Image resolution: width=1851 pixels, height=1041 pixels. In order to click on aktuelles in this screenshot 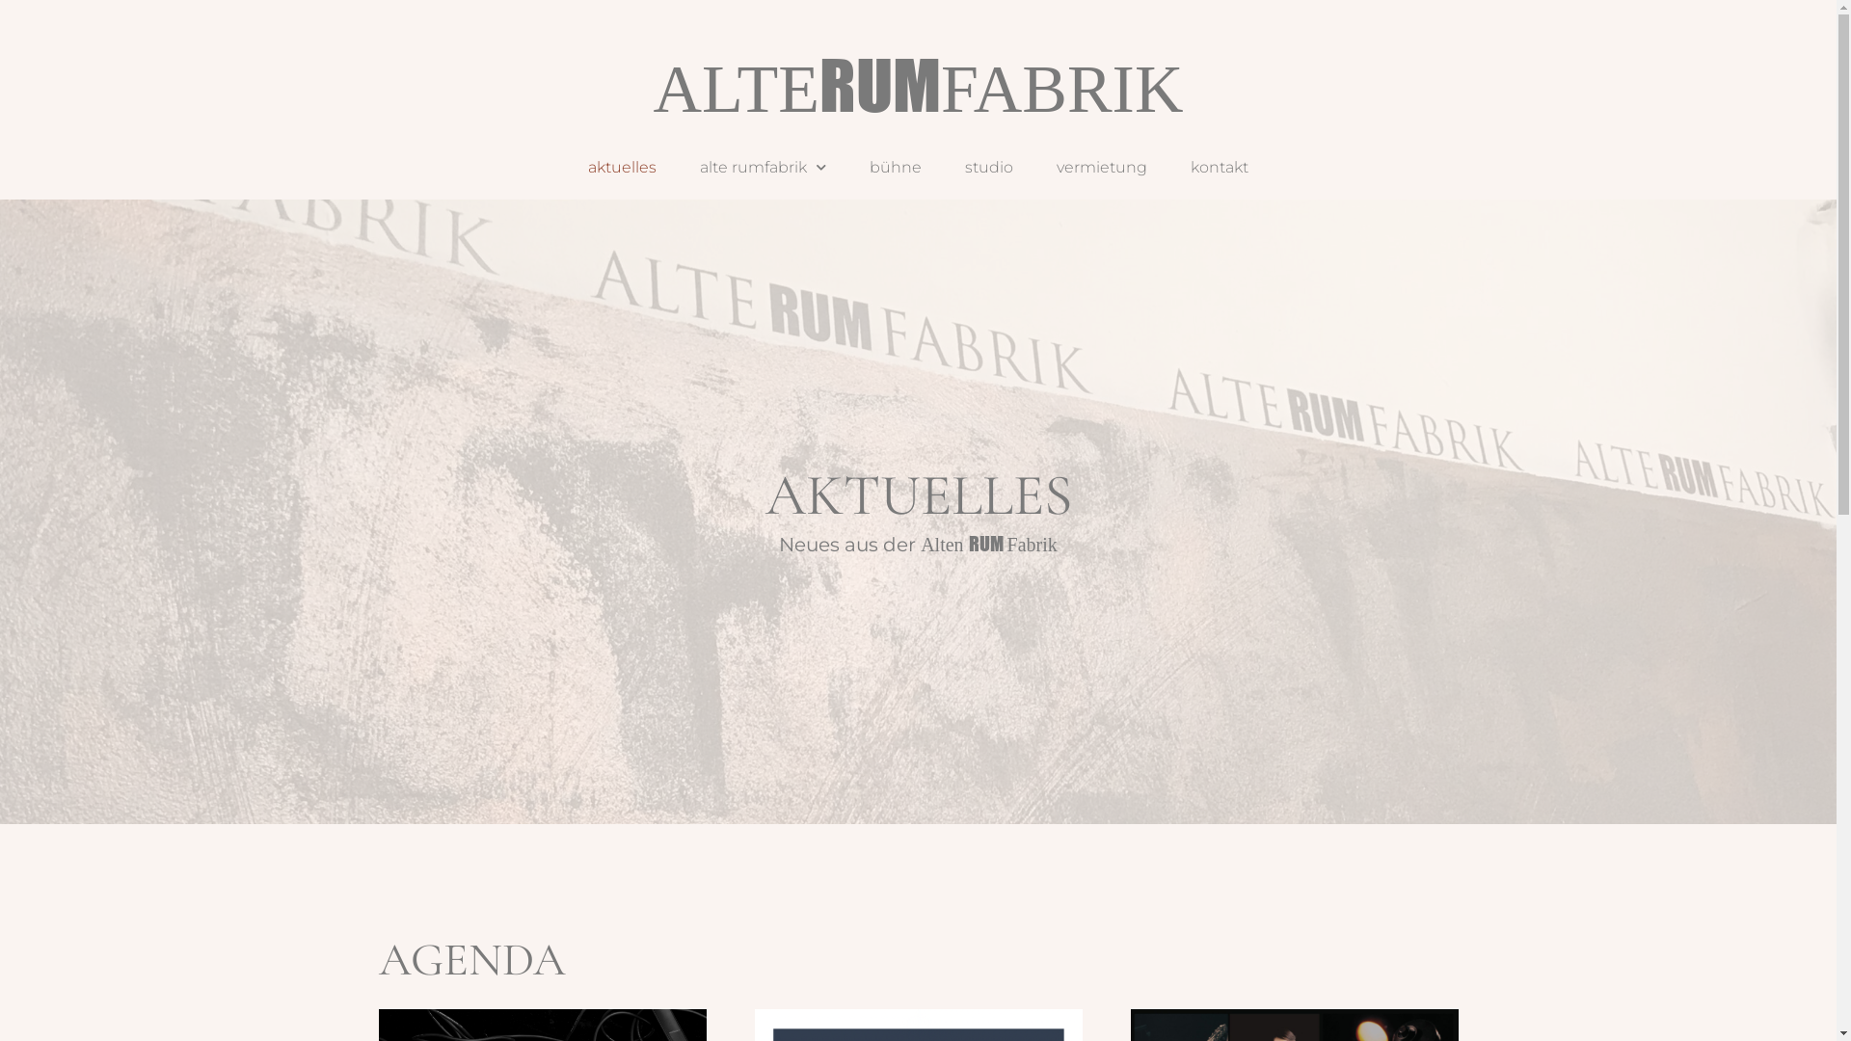, I will do `click(623, 168)`.